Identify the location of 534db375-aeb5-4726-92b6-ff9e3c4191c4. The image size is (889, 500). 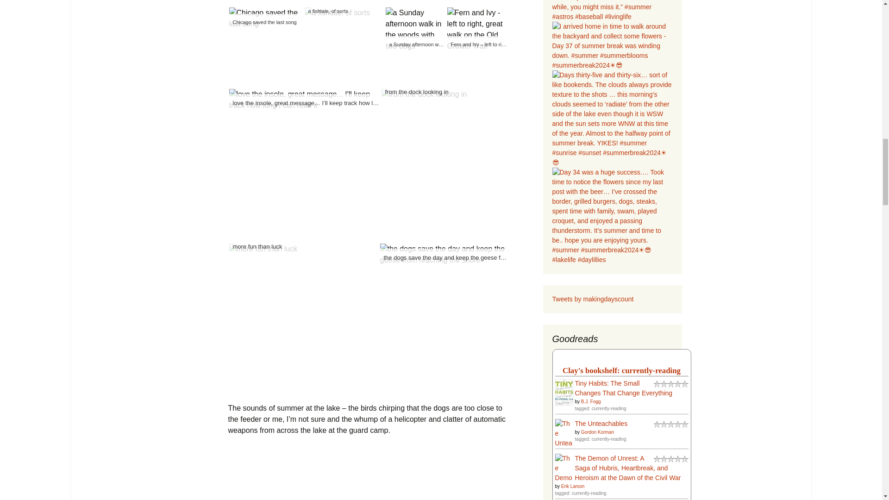
(265, 19).